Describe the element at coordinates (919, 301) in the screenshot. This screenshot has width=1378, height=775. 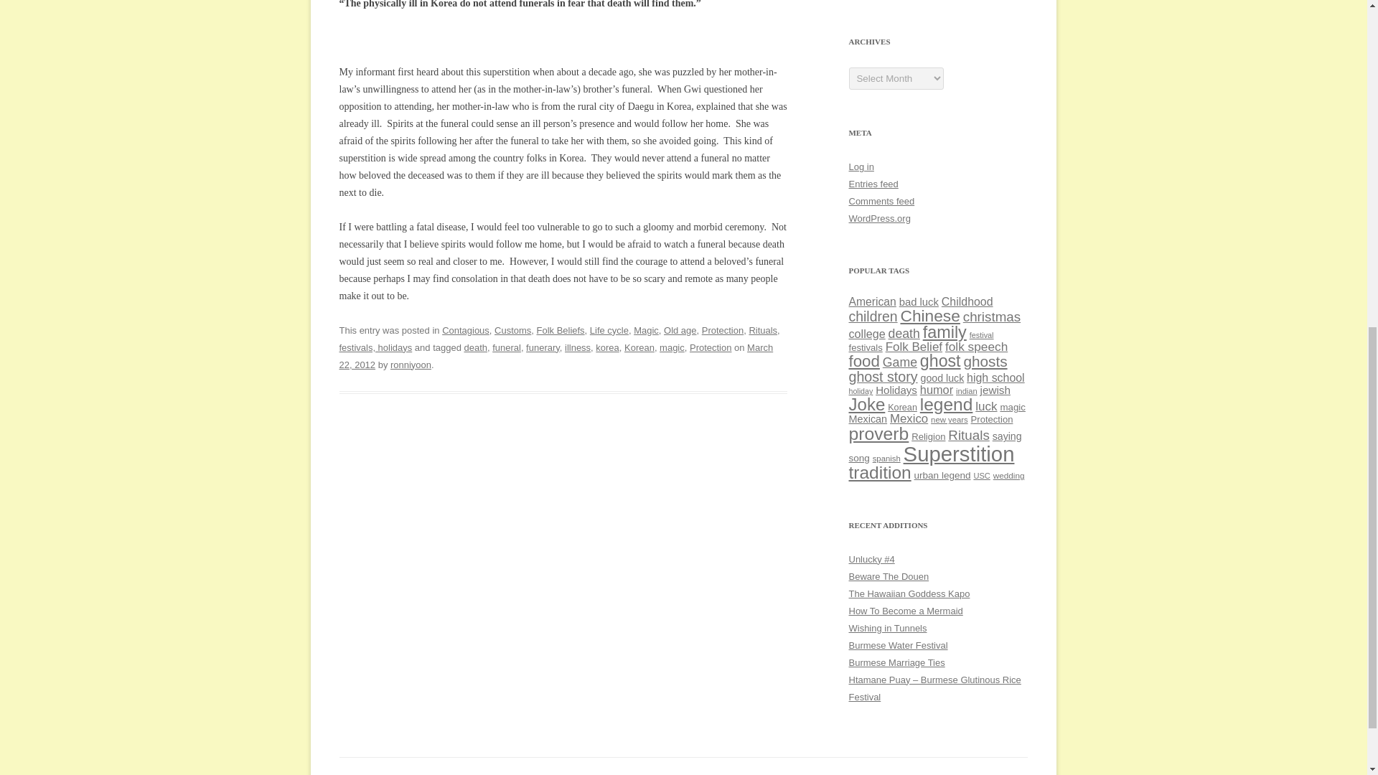
I see `bad luck` at that location.